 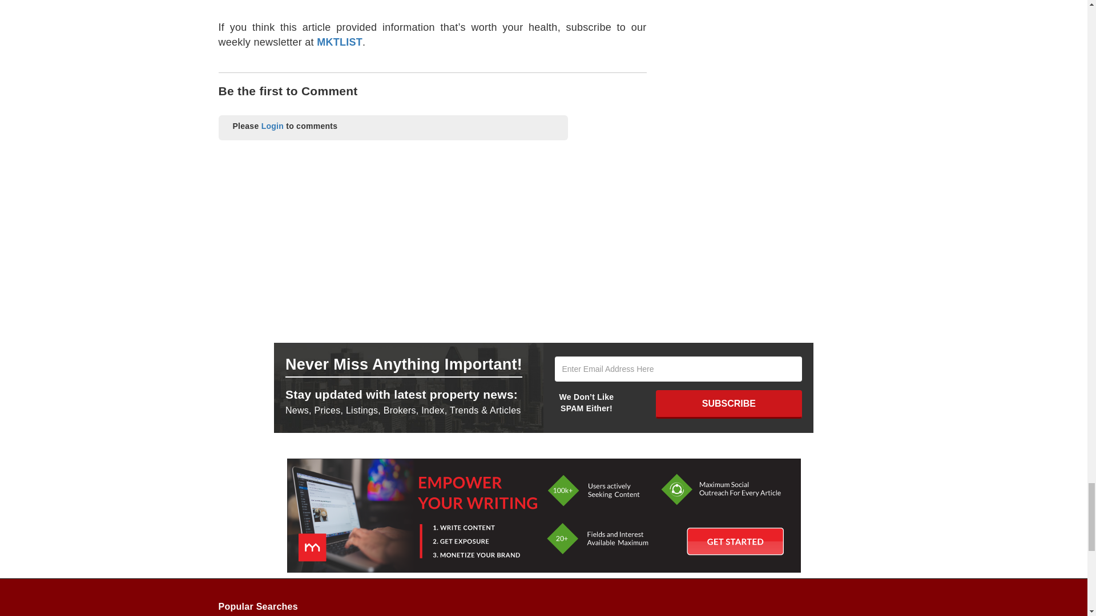 What do you see at coordinates (728, 404) in the screenshot?
I see `SUBSCRIBE` at bounding box center [728, 404].